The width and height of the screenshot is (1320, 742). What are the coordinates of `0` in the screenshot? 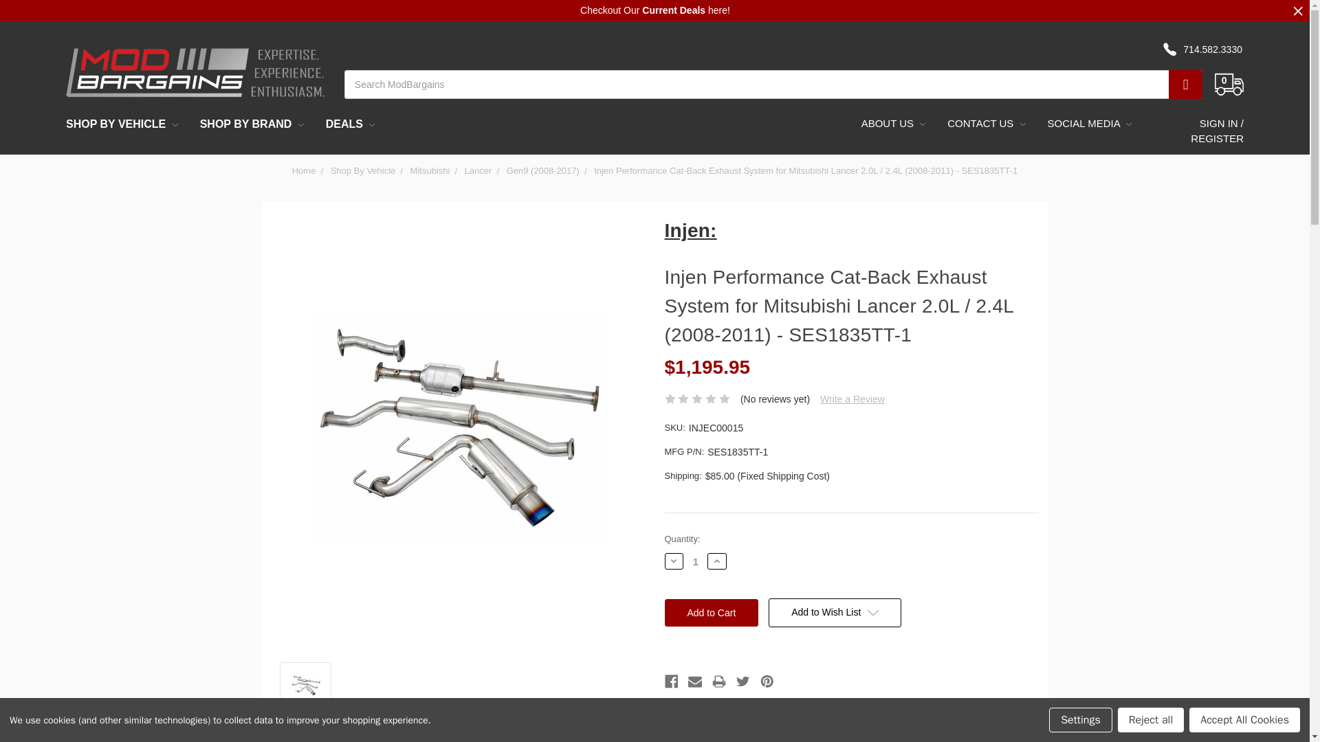 It's located at (1222, 31).